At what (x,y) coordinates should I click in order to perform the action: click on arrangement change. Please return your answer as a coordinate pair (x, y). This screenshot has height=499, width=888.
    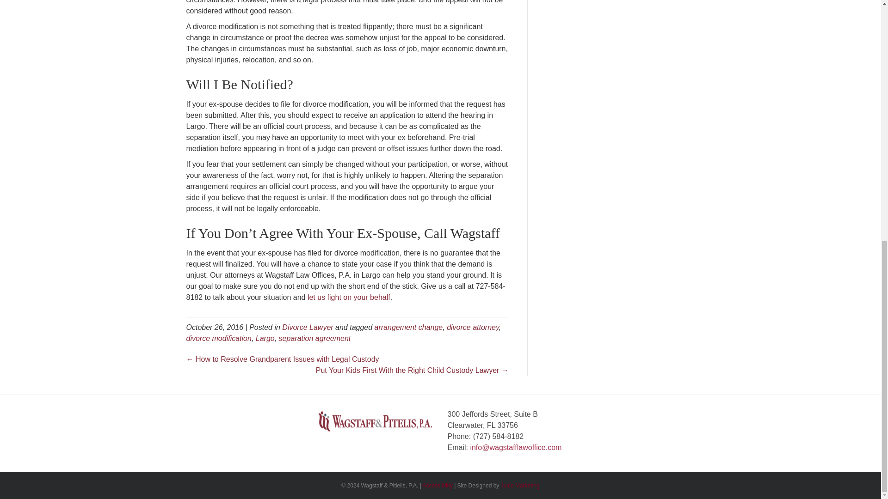
    Looking at the image, I should click on (409, 327).